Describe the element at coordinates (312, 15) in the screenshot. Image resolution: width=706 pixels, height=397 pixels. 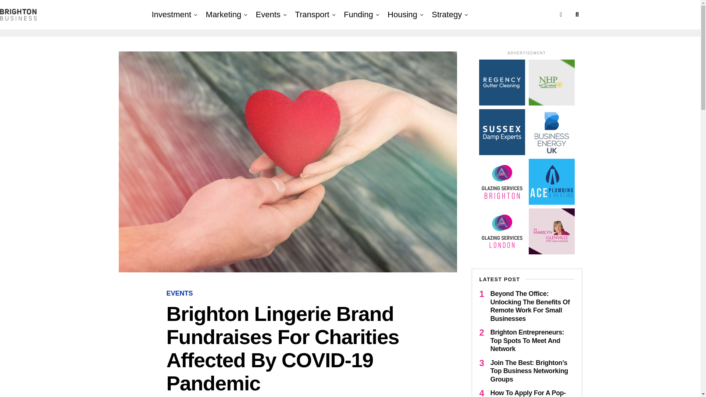
I see `Transport` at that location.